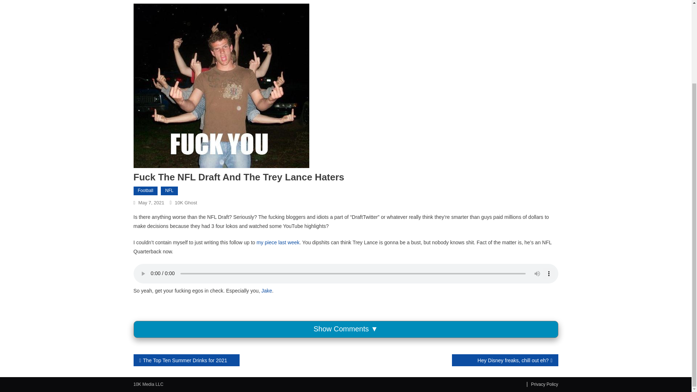 This screenshot has height=392, width=697. Describe the element at coordinates (187, 360) in the screenshot. I see `The Top Ten Summer Drinks for 2021` at that location.